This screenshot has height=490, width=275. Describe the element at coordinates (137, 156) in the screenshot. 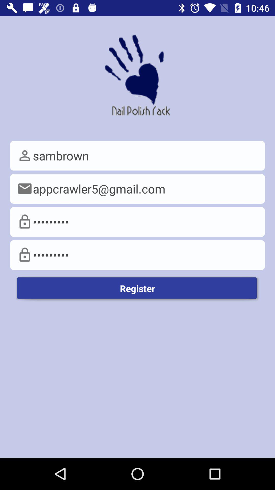

I see `launch the item above the appcrawler5@gmail.com icon` at that location.